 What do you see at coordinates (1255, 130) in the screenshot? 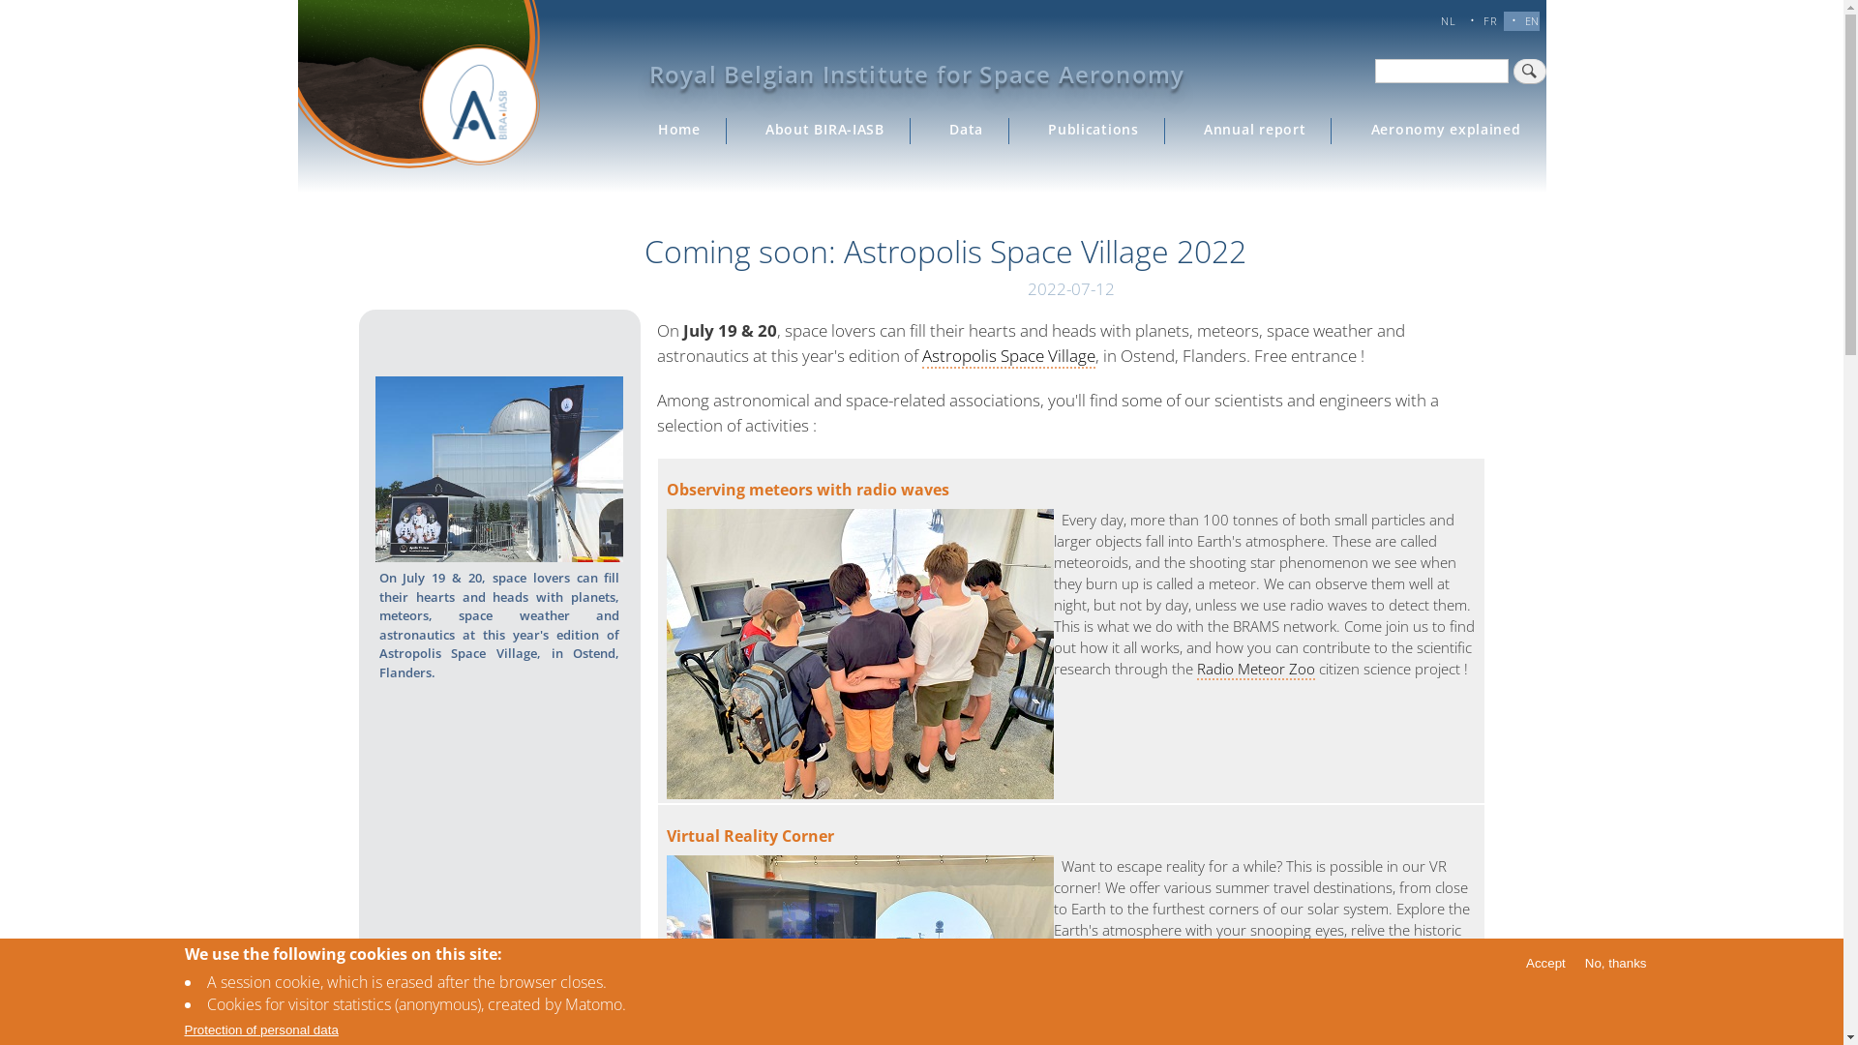
I see `Annual report` at bounding box center [1255, 130].